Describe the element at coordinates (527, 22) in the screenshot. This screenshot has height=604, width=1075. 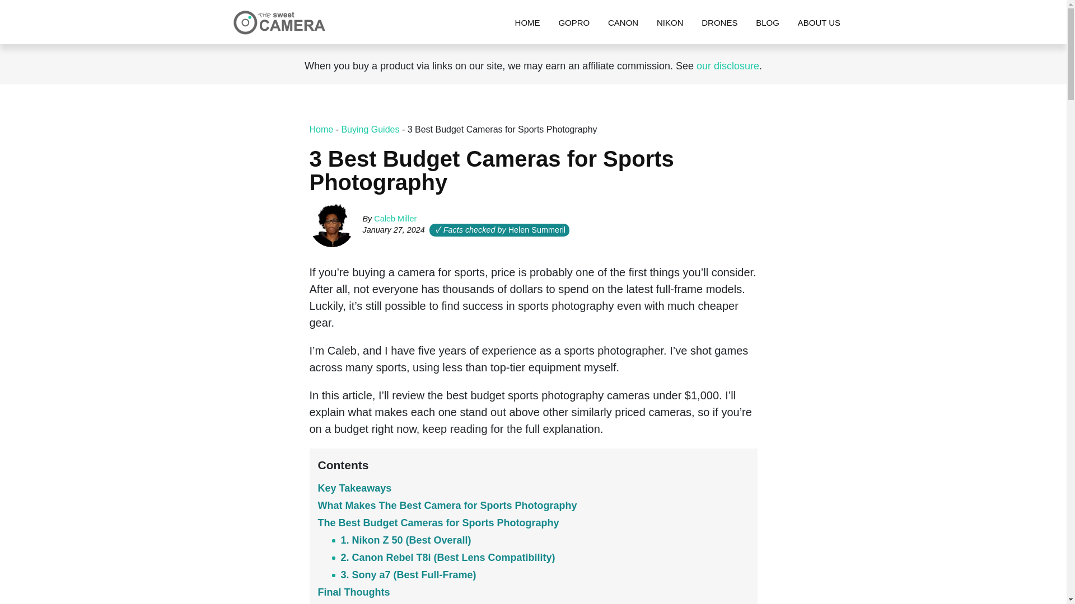
I see `Home` at that location.